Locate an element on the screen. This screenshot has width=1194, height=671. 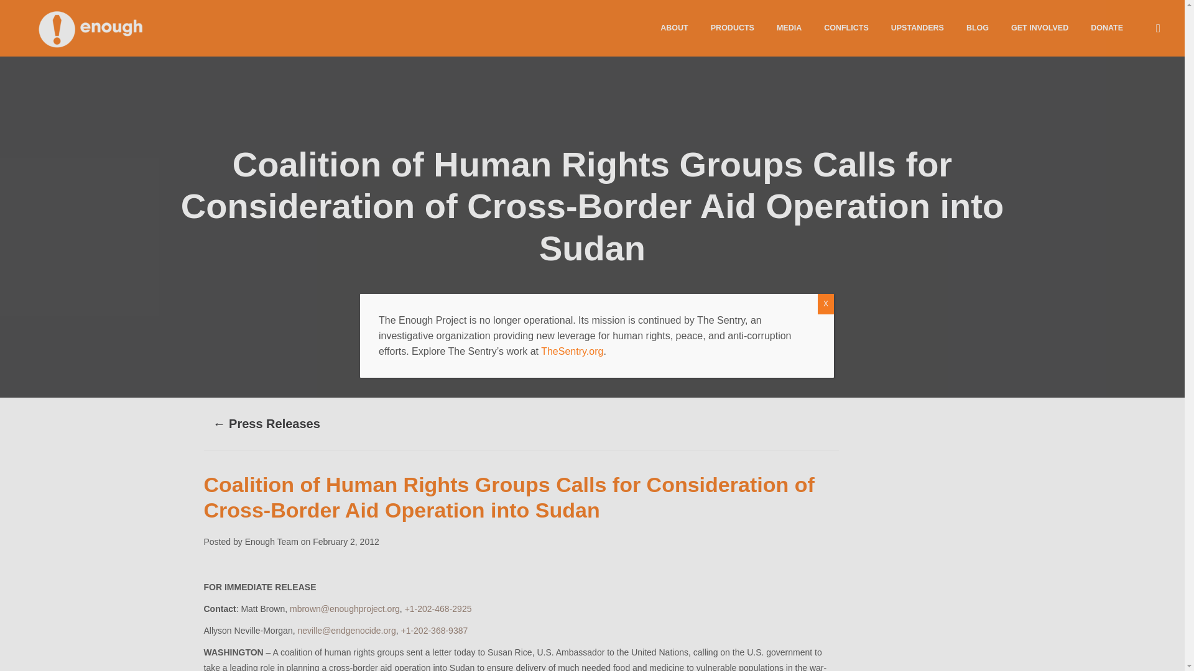
PRODUCTS is located at coordinates (733, 27).